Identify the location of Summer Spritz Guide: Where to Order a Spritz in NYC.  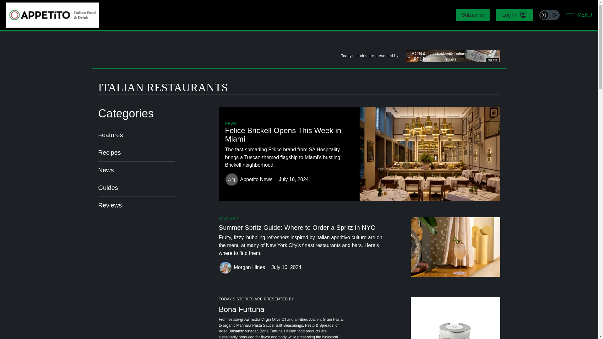
(309, 229).